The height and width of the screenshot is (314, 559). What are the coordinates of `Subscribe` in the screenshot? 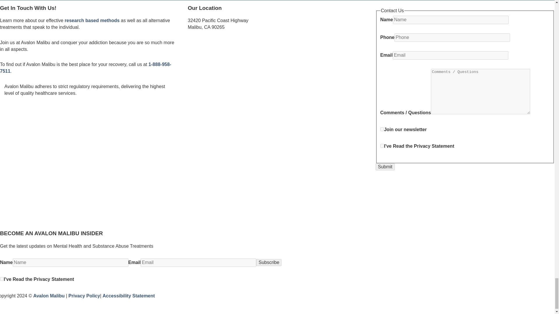 It's located at (269, 262).